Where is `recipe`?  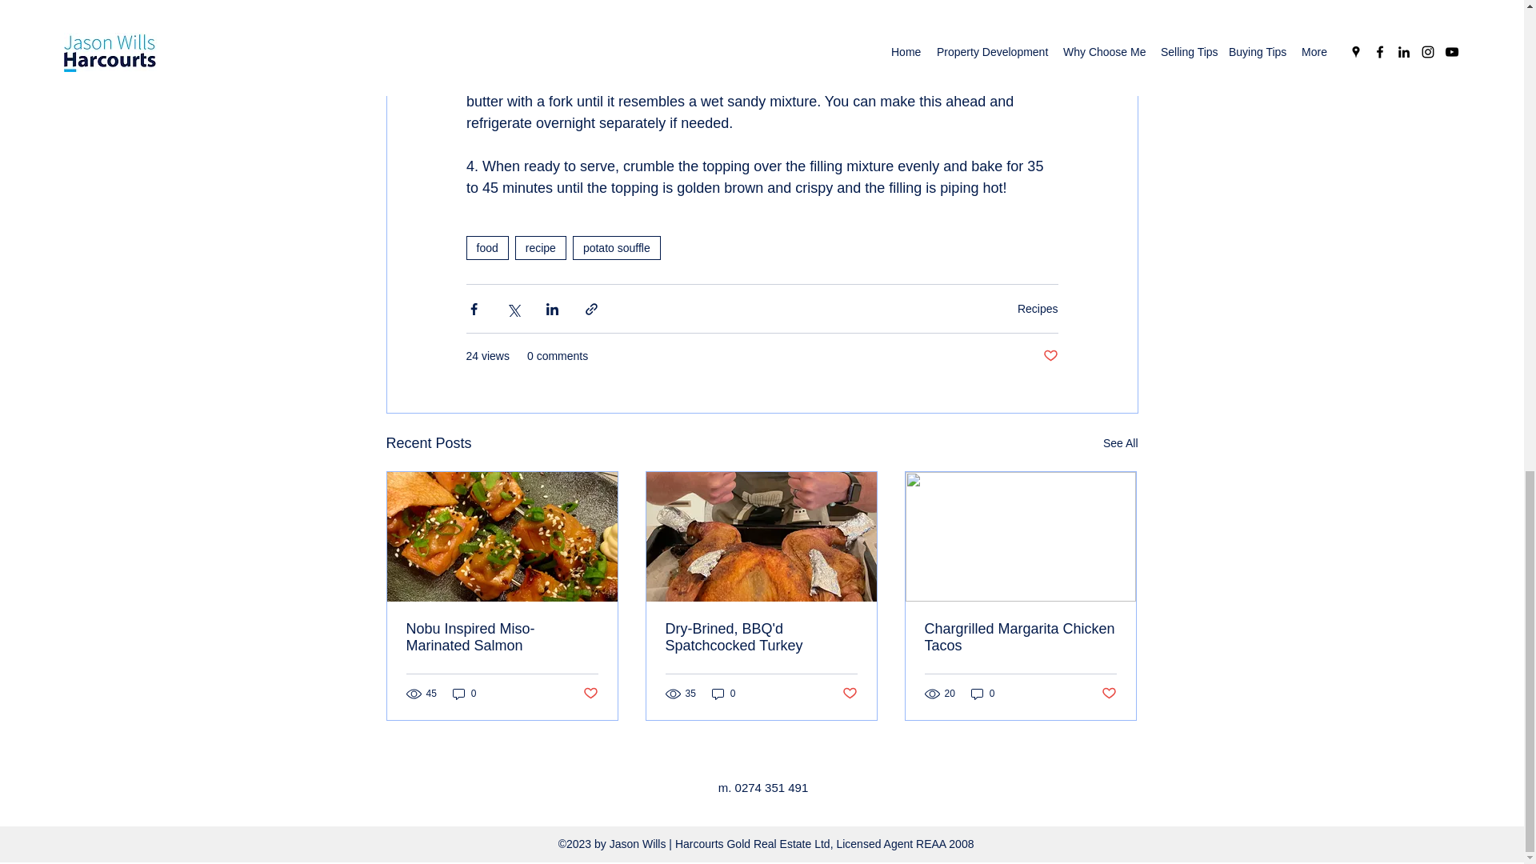 recipe is located at coordinates (541, 248).